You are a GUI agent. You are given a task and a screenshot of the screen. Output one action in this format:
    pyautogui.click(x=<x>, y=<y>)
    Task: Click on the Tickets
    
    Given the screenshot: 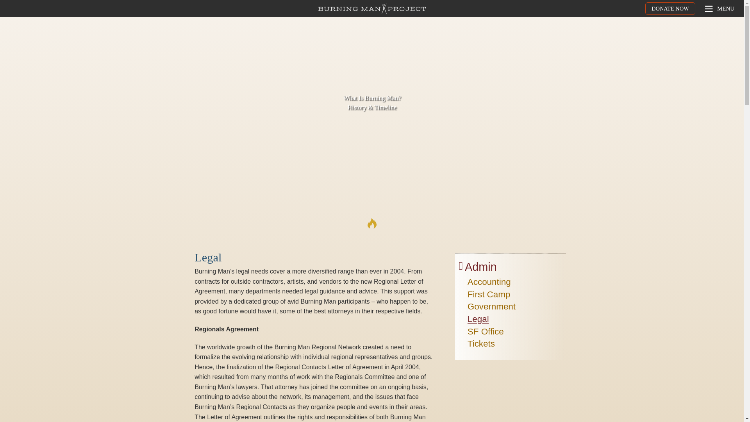 What is the action you would take?
    pyautogui.click(x=481, y=345)
    